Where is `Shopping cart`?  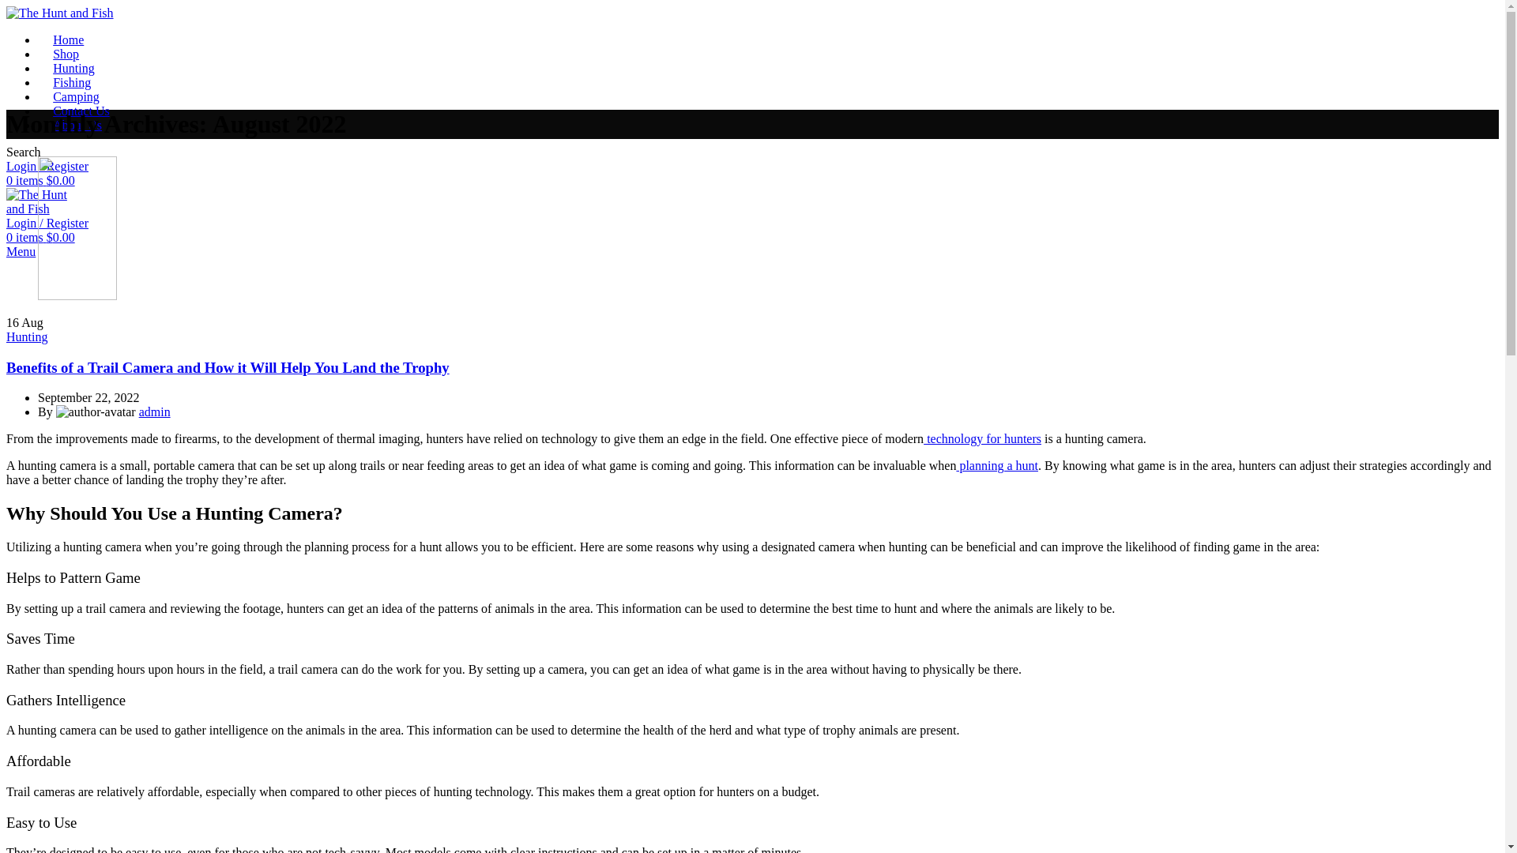
Shopping cart is located at coordinates (40, 237).